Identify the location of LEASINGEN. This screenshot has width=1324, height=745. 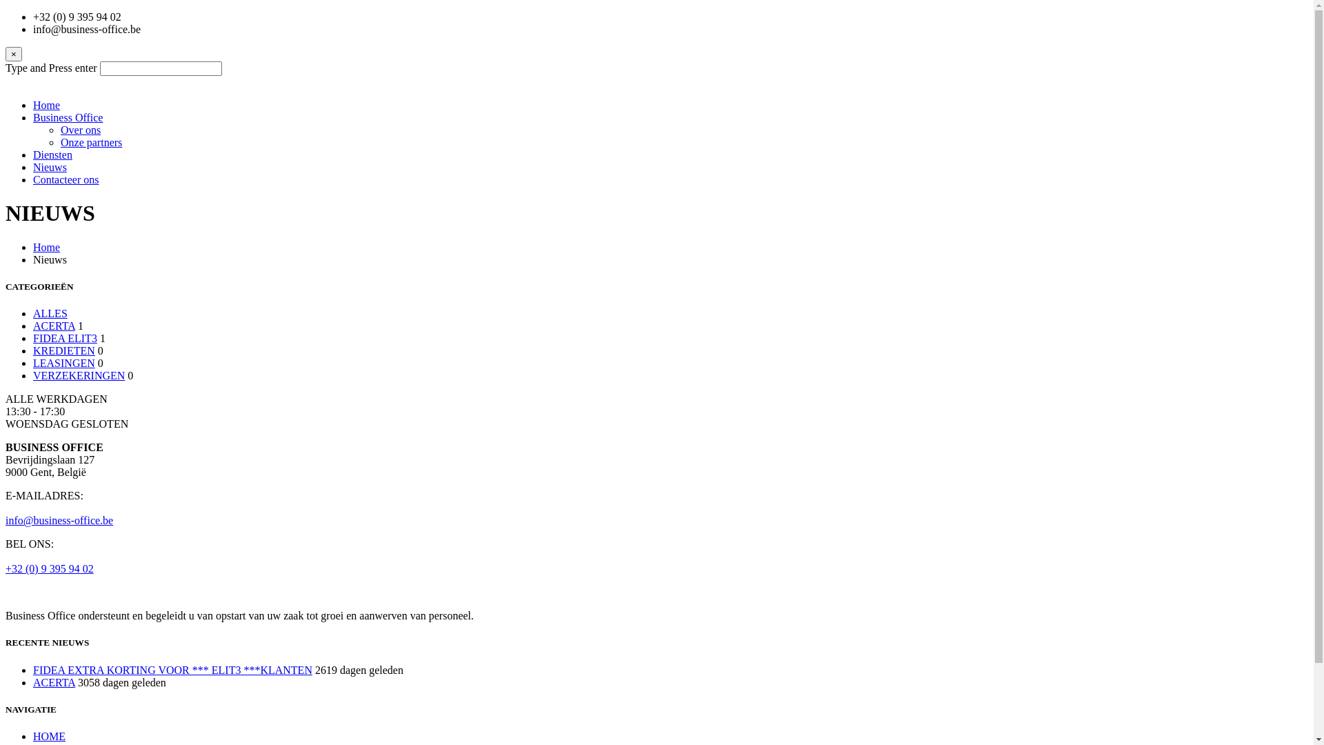
(64, 363).